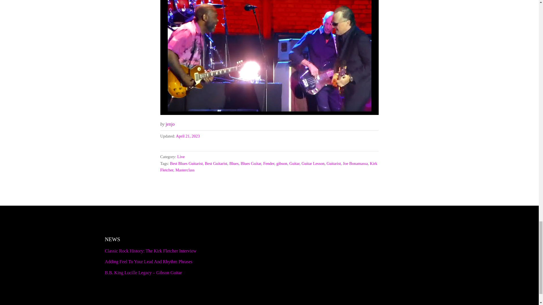 This screenshot has height=305, width=543. What do you see at coordinates (188, 136) in the screenshot?
I see `4:00 PM` at bounding box center [188, 136].